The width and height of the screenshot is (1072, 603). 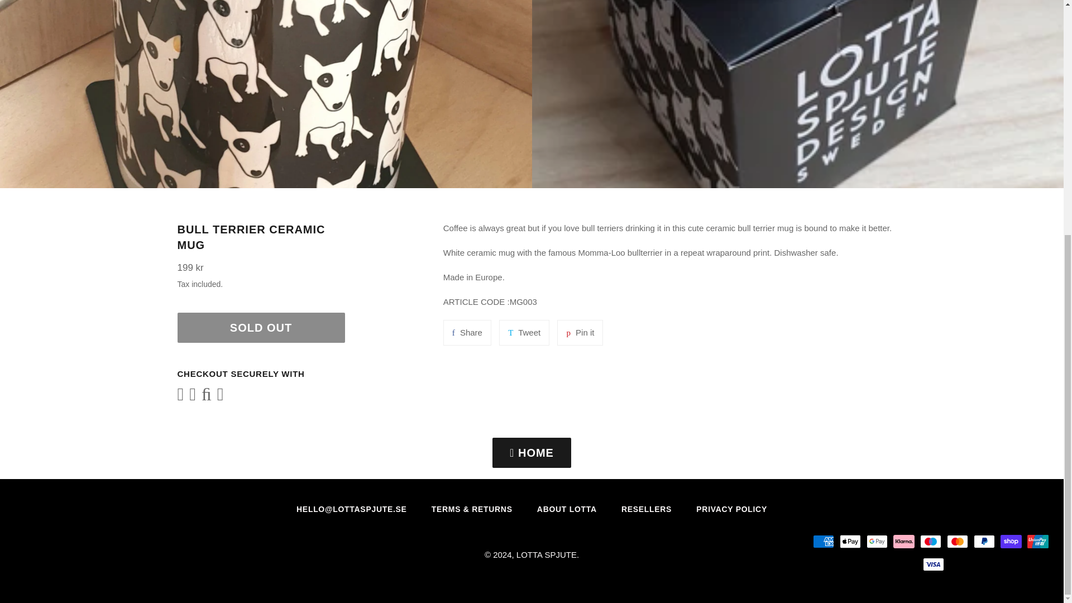 I want to click on Maestro, so click(x=930, y=541).